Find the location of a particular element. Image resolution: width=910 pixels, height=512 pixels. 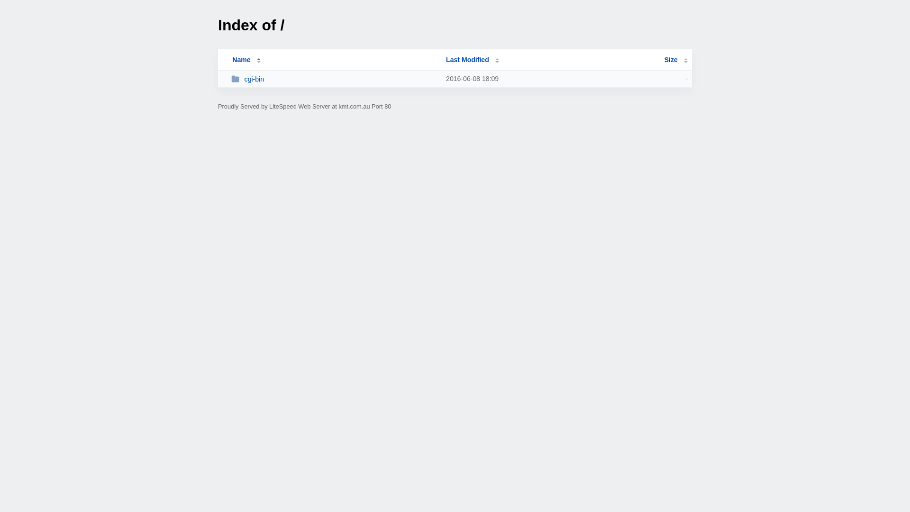

Name is located at coordinates (241, 60).